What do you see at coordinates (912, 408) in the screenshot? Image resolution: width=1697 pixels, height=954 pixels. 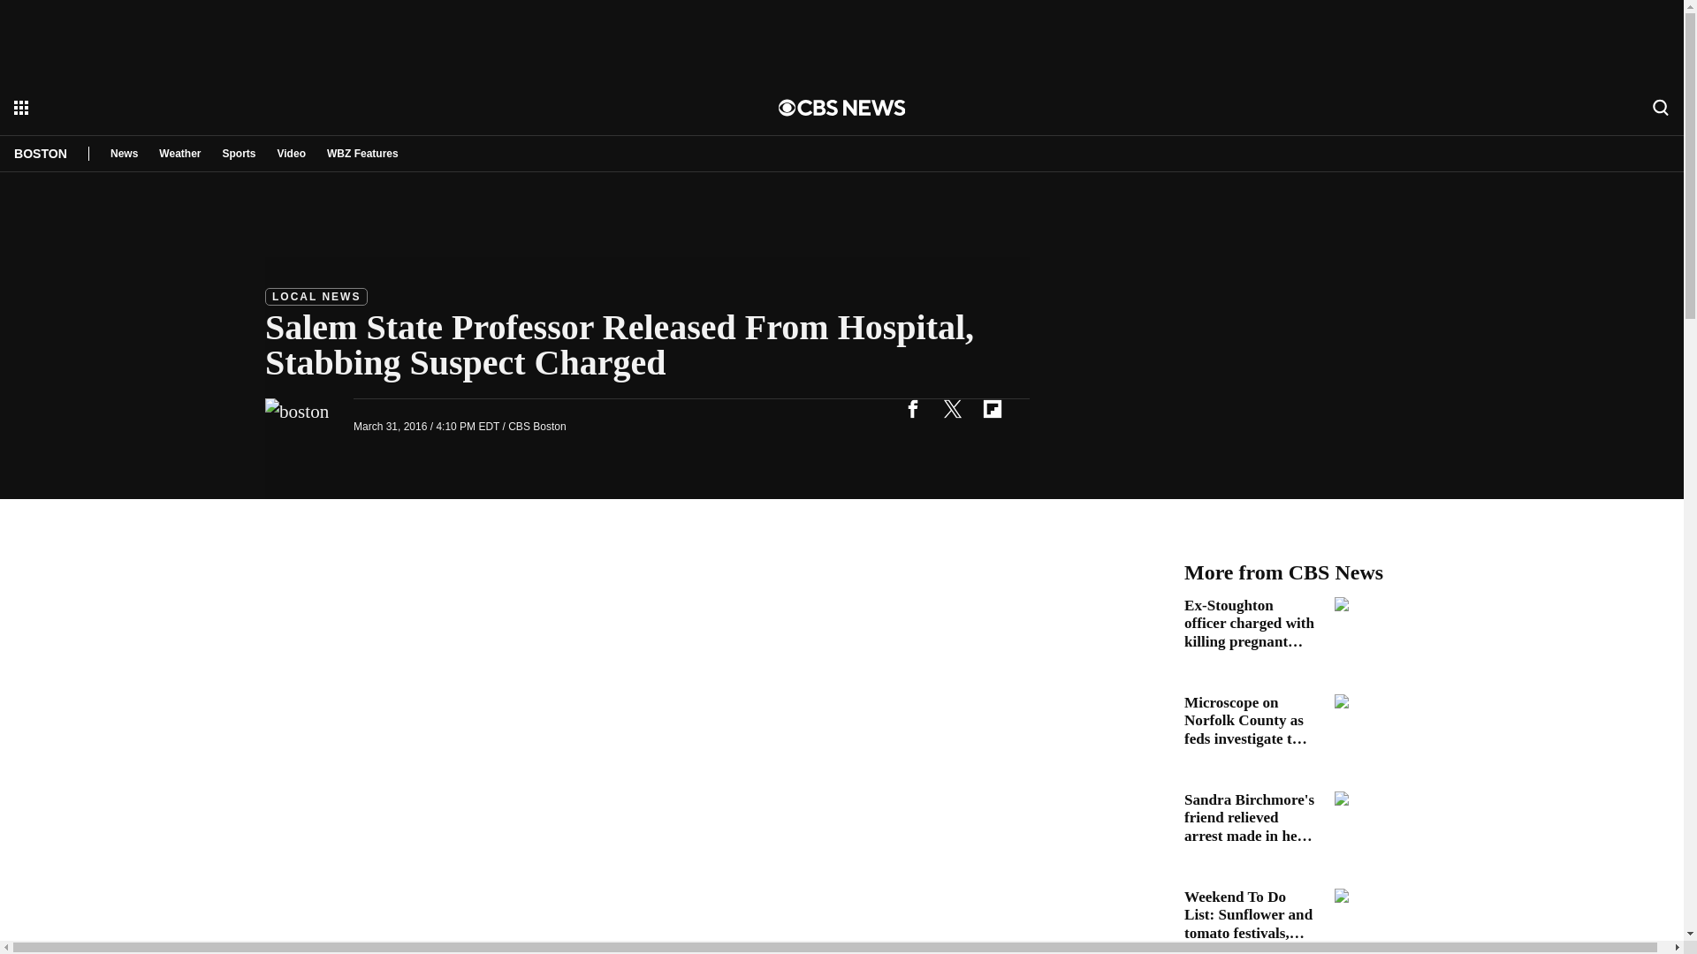 I see `facebook` at bounding box center [912, 408].